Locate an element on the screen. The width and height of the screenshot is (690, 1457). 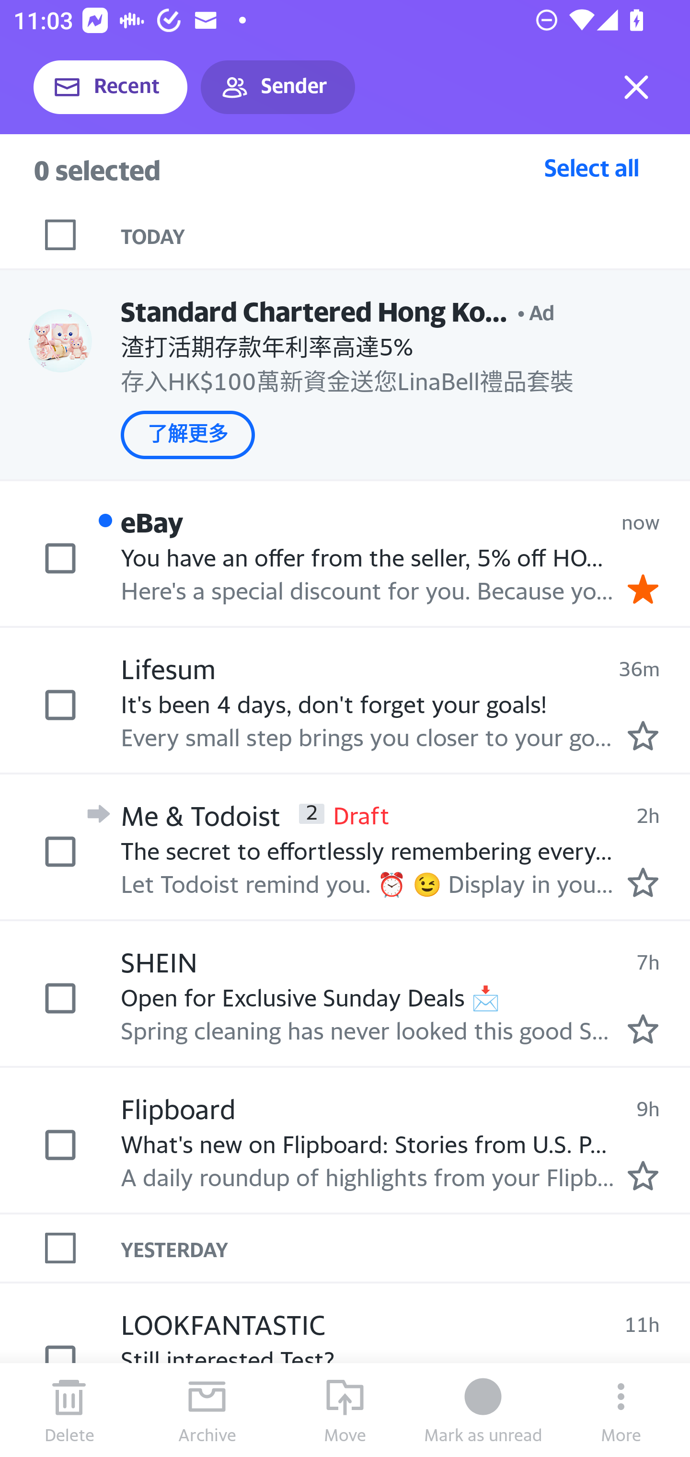
Delete is located at coordinates (69, 1410).